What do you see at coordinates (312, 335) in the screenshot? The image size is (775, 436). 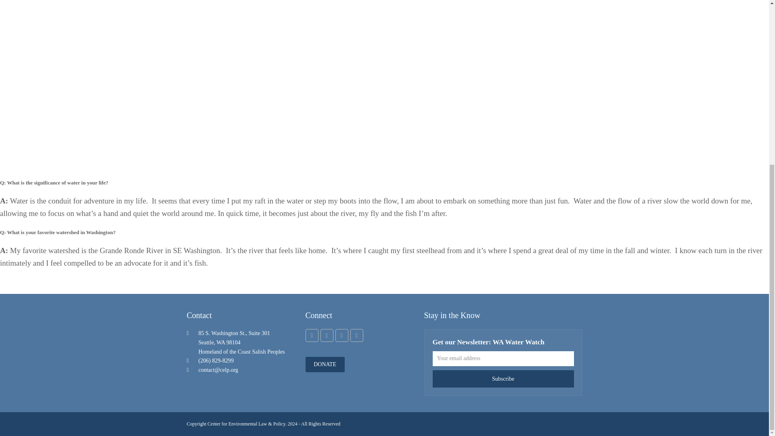 I see `Twitter` at bounding box center [312, 335].